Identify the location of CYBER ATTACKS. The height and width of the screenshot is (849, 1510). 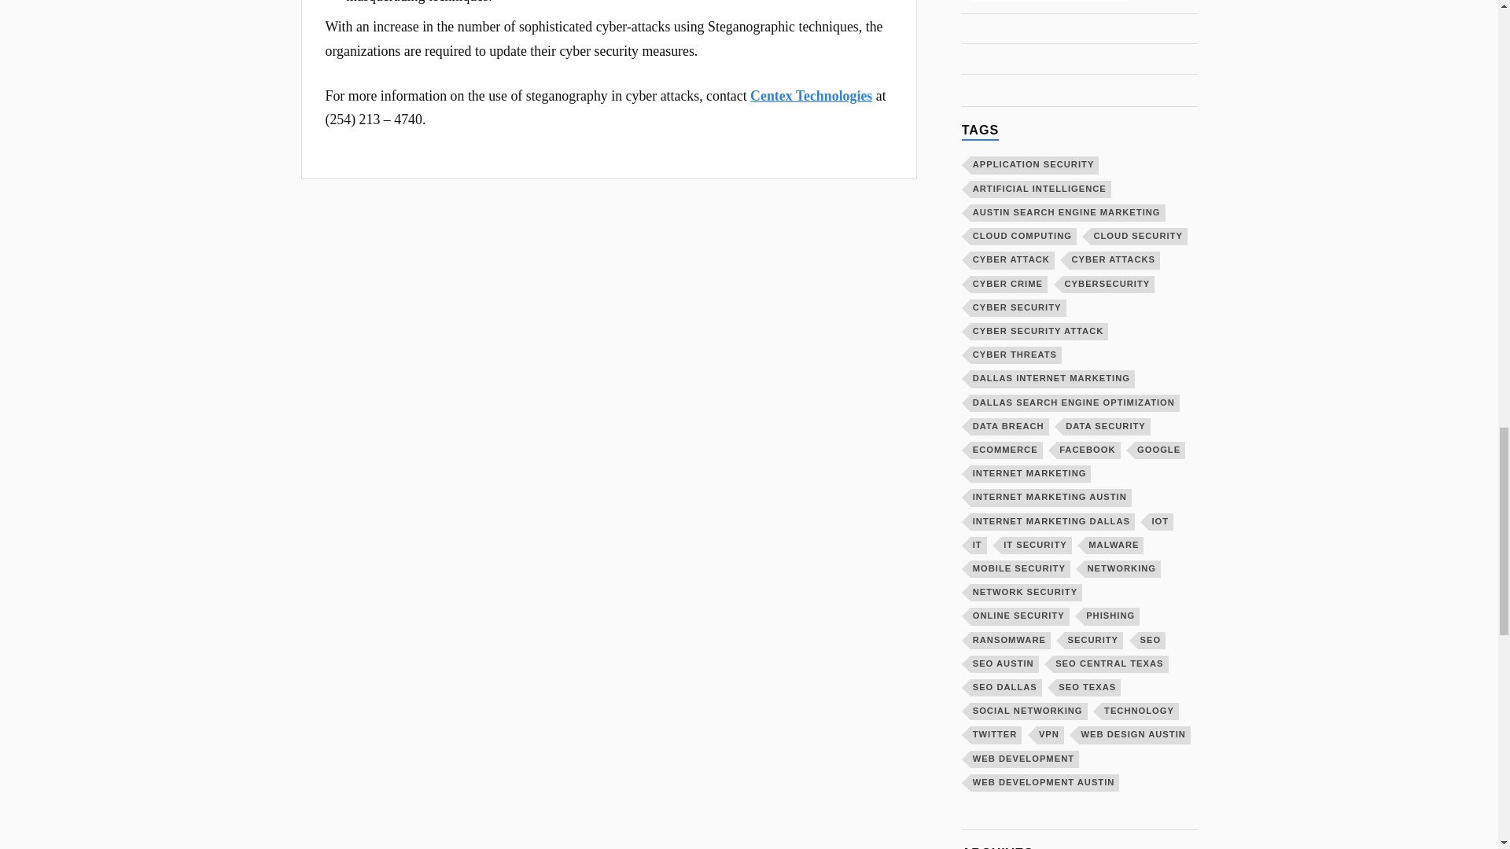
(1114, 259).